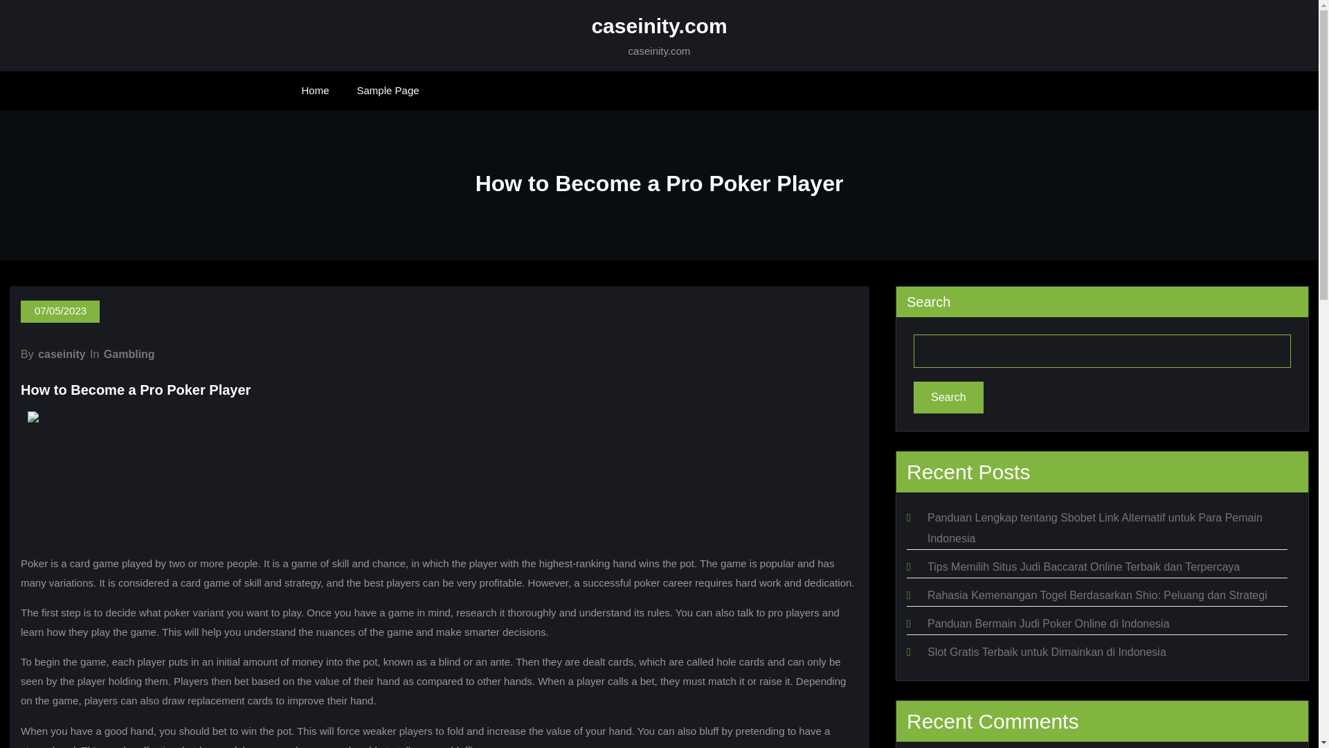  I want to click on Home, so click(316, 90).